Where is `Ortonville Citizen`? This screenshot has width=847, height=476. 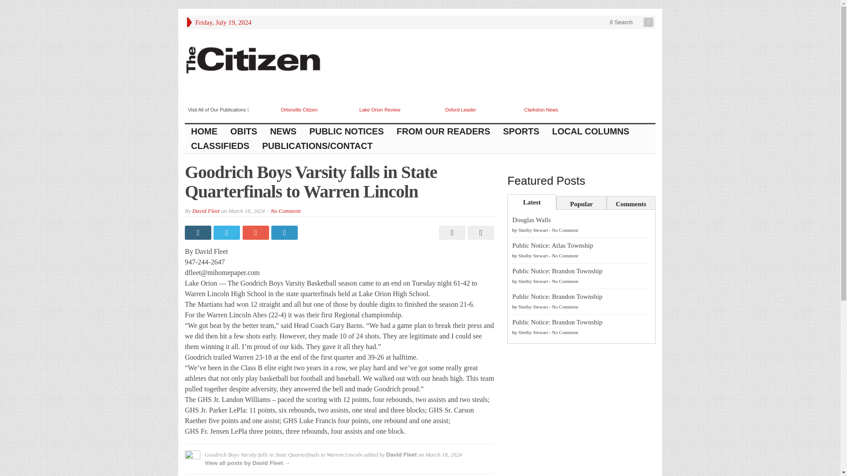
Ortonville Citizen is located at coordinates (299, 109).